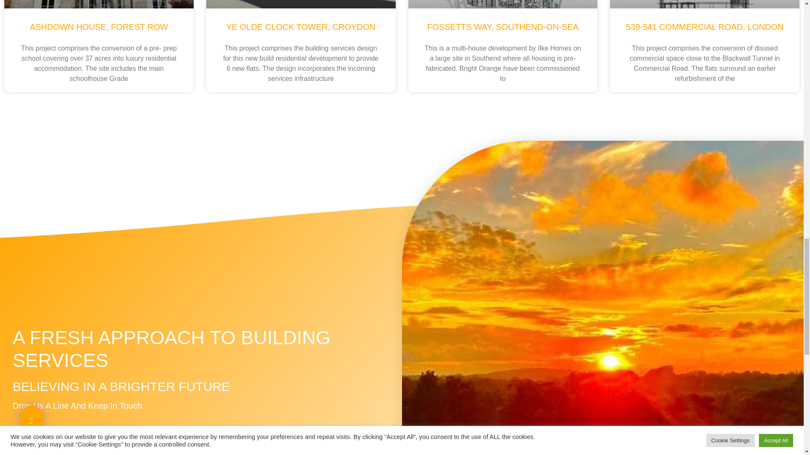 This screenshot has height=455, width=810. Describe the element at coordinates (300, 27) in the screenshot. I see `YE OLDE CLOCK TOWER, CROYDON` at that location.